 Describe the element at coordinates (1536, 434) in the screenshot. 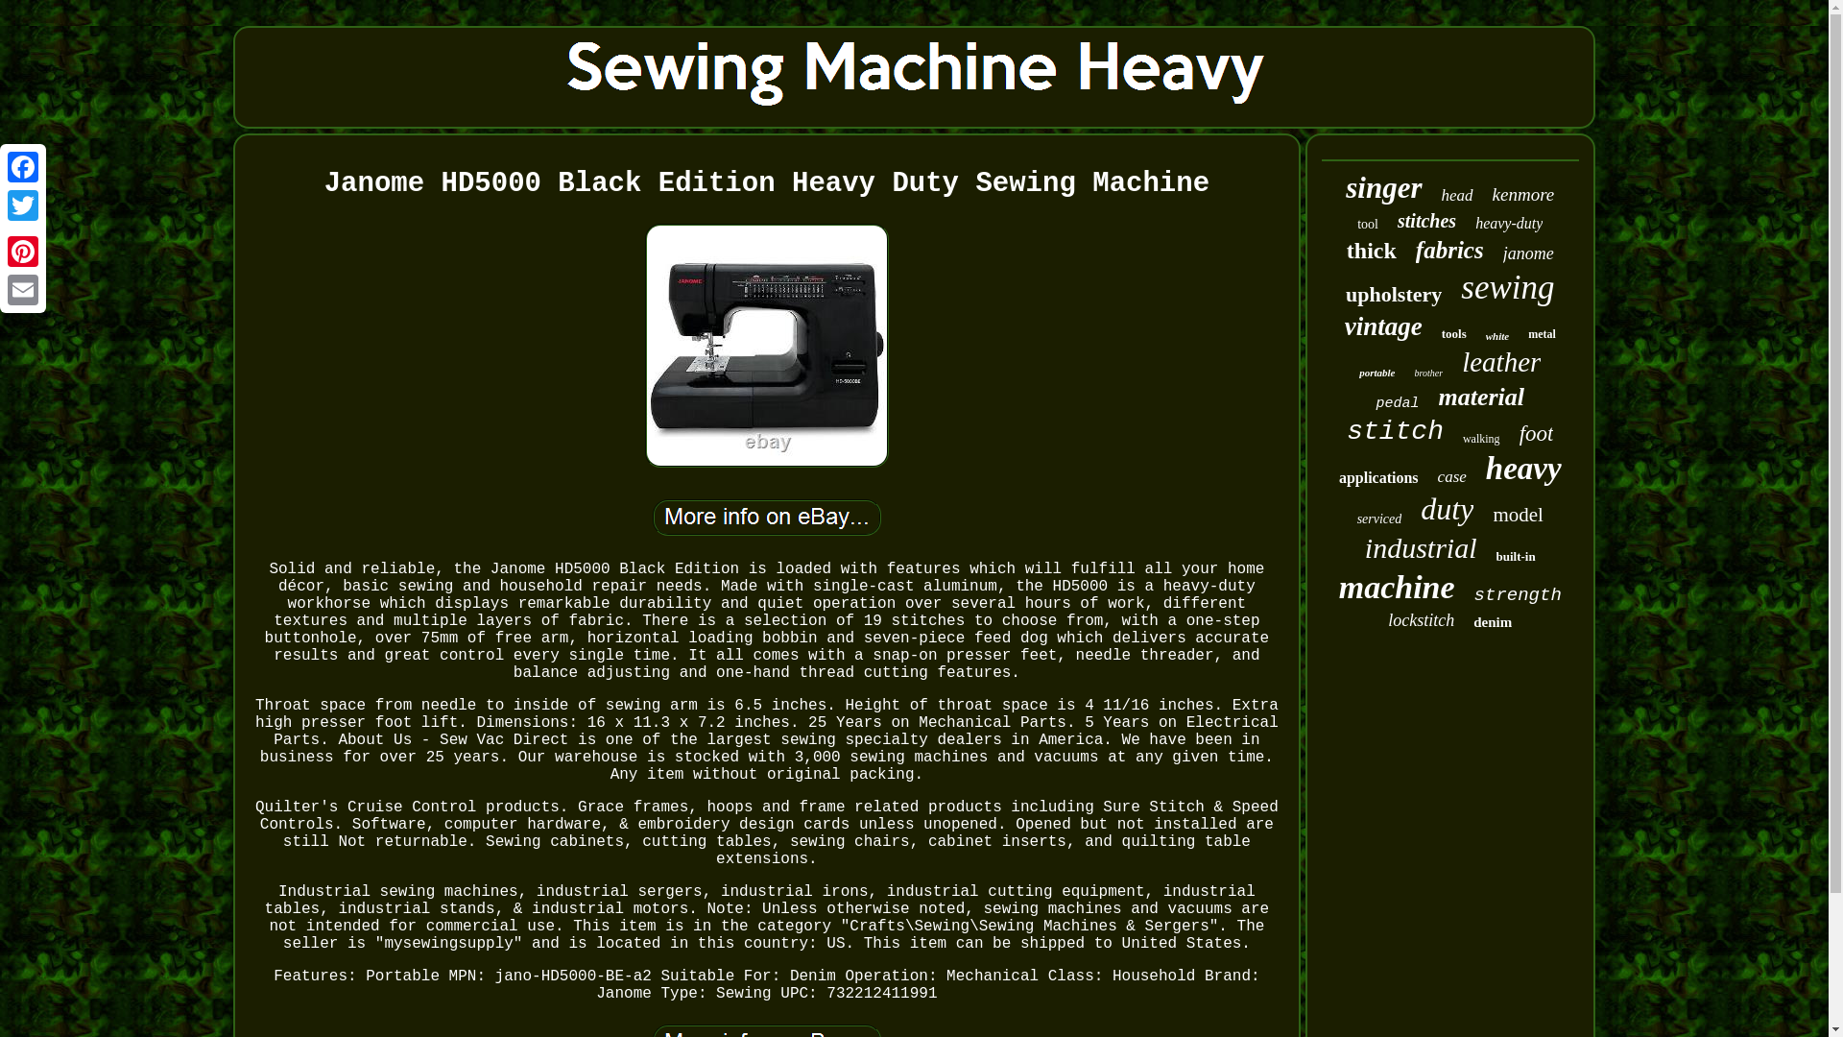

I see `foot` at that location.